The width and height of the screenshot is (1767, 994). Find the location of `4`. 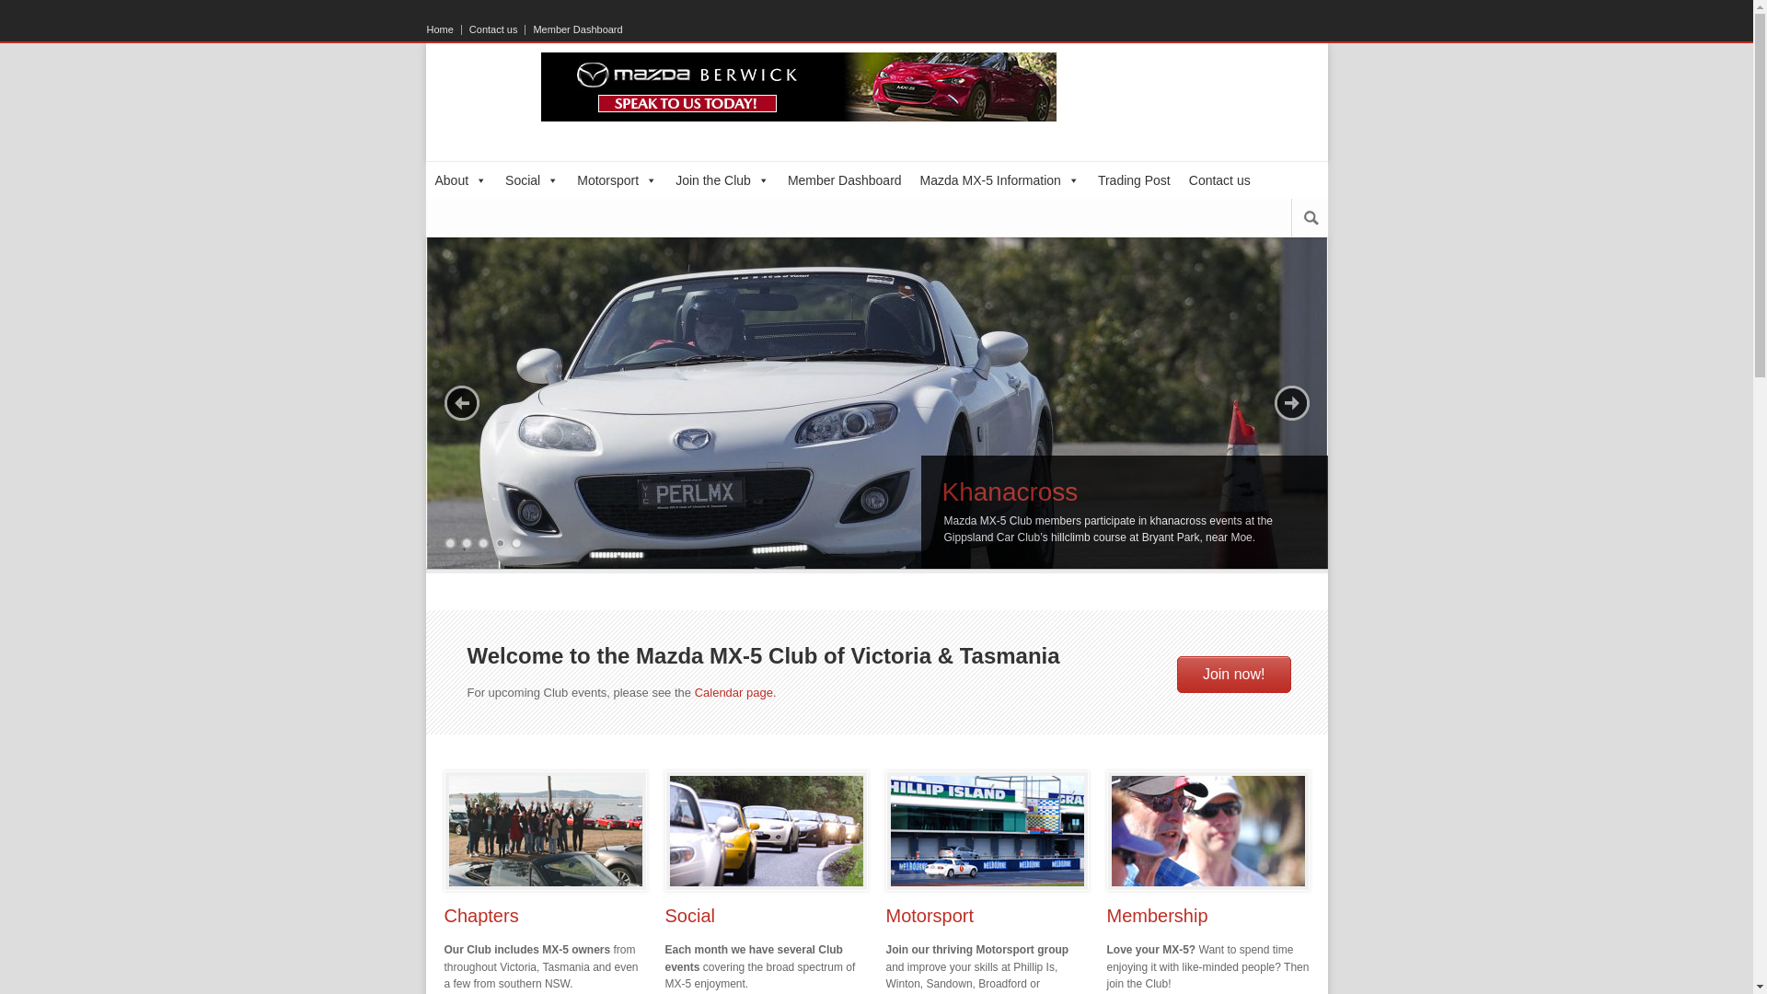

4 is located at coordinates (499, 543).